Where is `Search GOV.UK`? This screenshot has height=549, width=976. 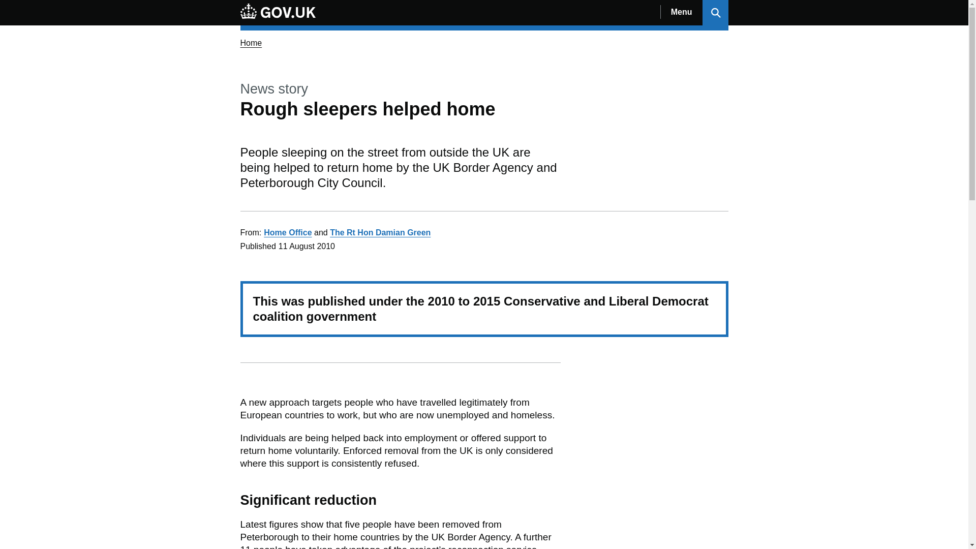 Search GOV.UK is located at coordinates (715, 12).